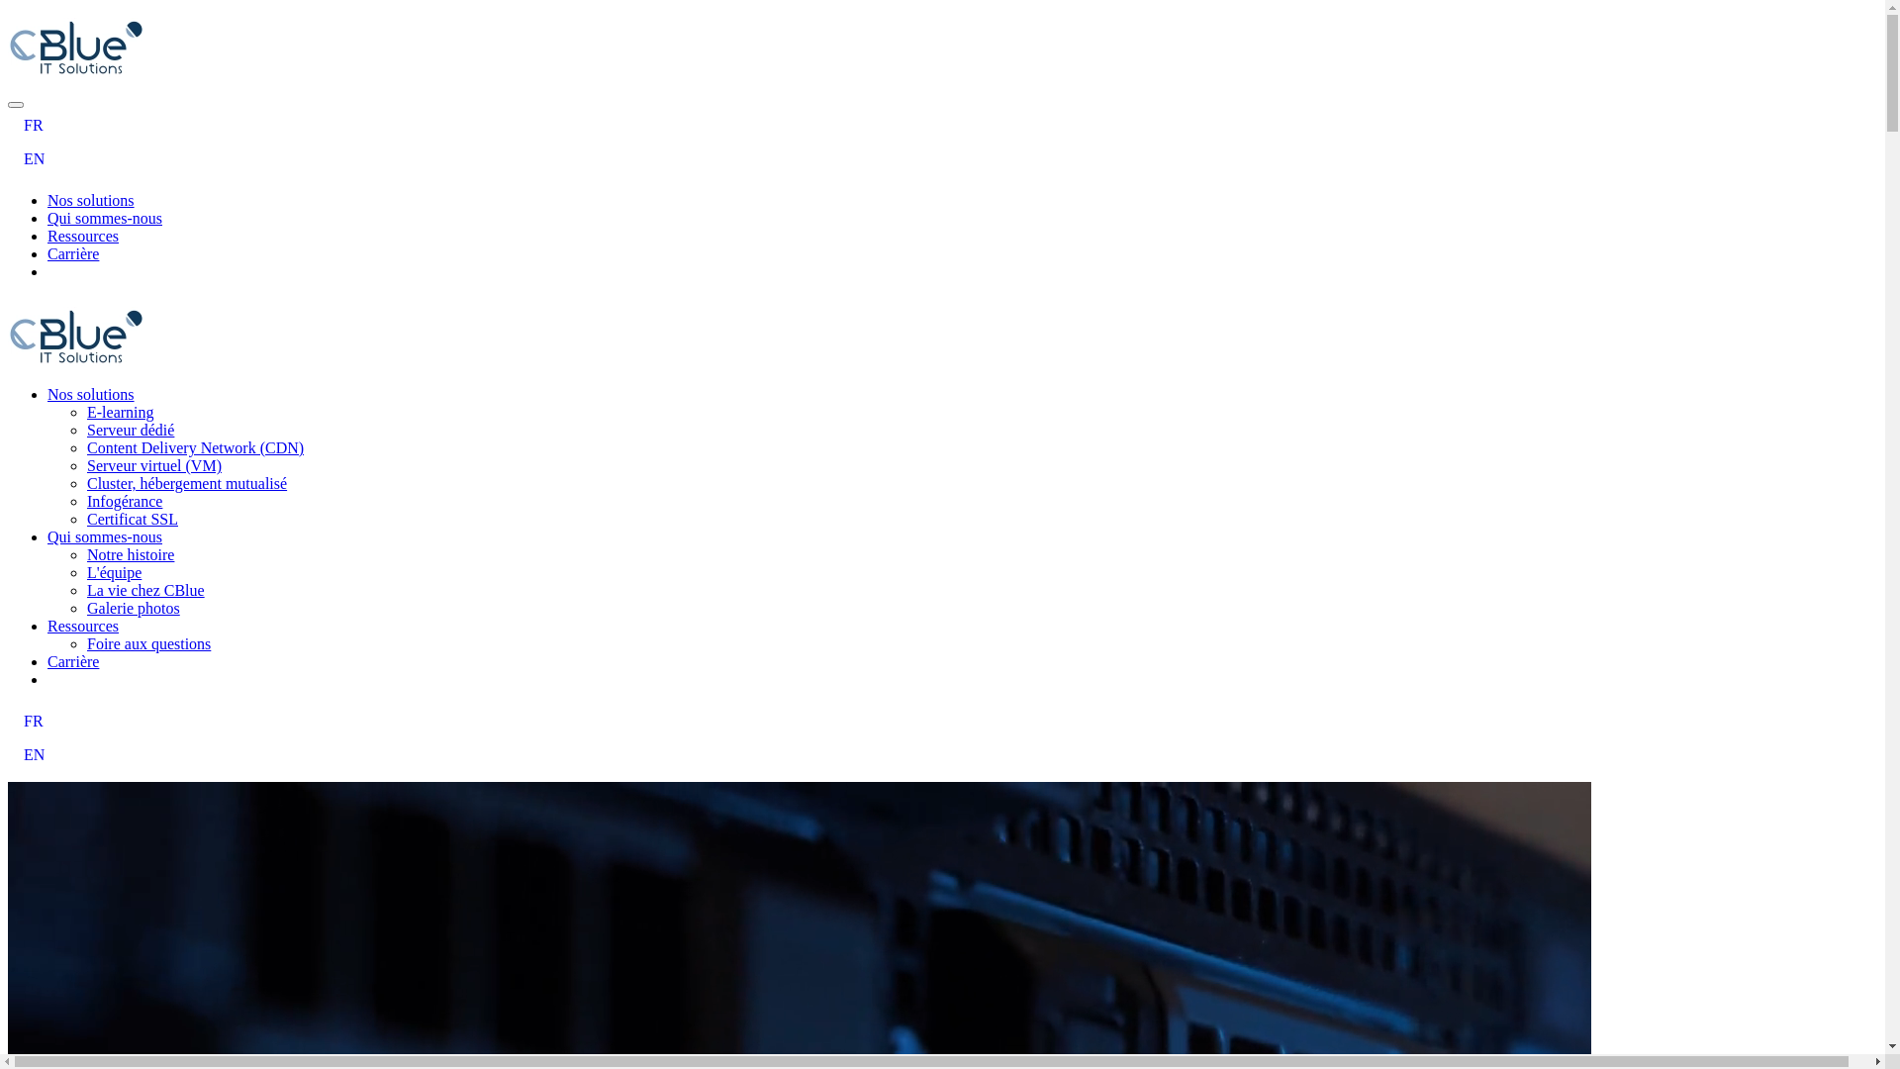  I want to click on Ressources, so click(83, 236).